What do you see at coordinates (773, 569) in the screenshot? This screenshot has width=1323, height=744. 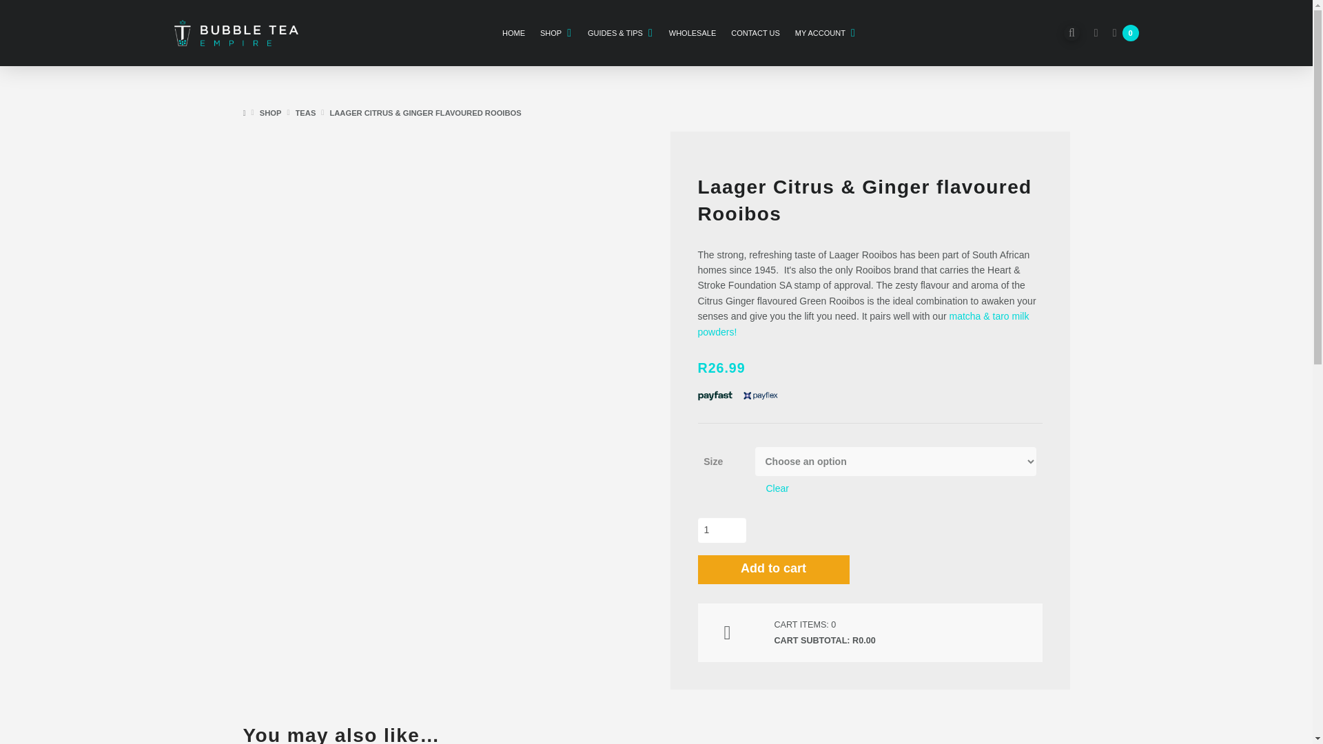 I see `Add to cart` at bounding box center [773, 569].